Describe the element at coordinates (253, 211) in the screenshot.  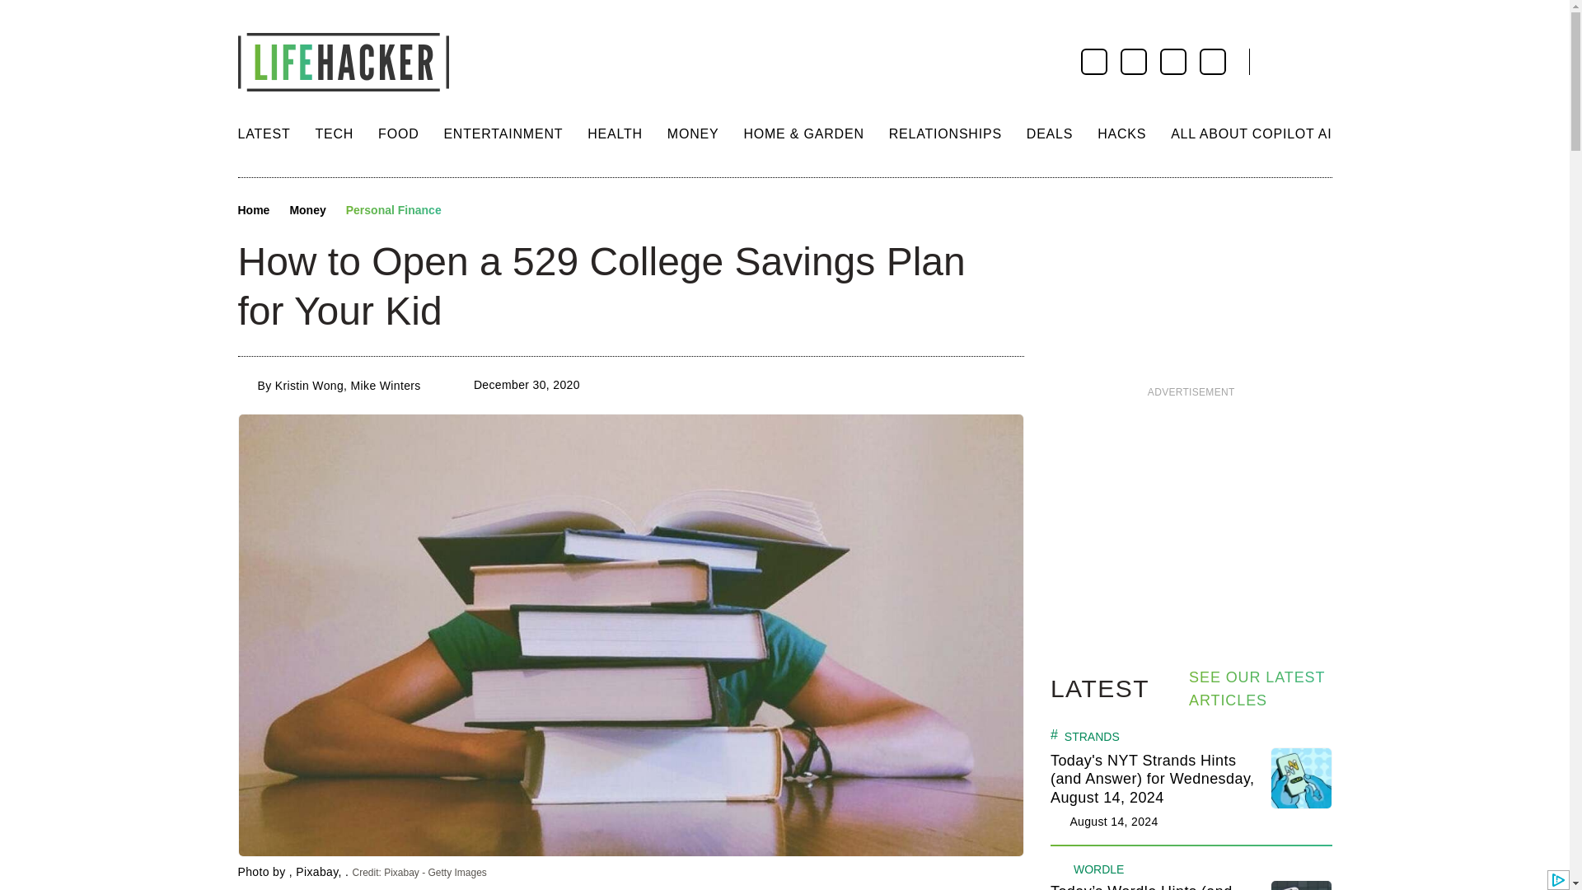
I see `Home` at that location.